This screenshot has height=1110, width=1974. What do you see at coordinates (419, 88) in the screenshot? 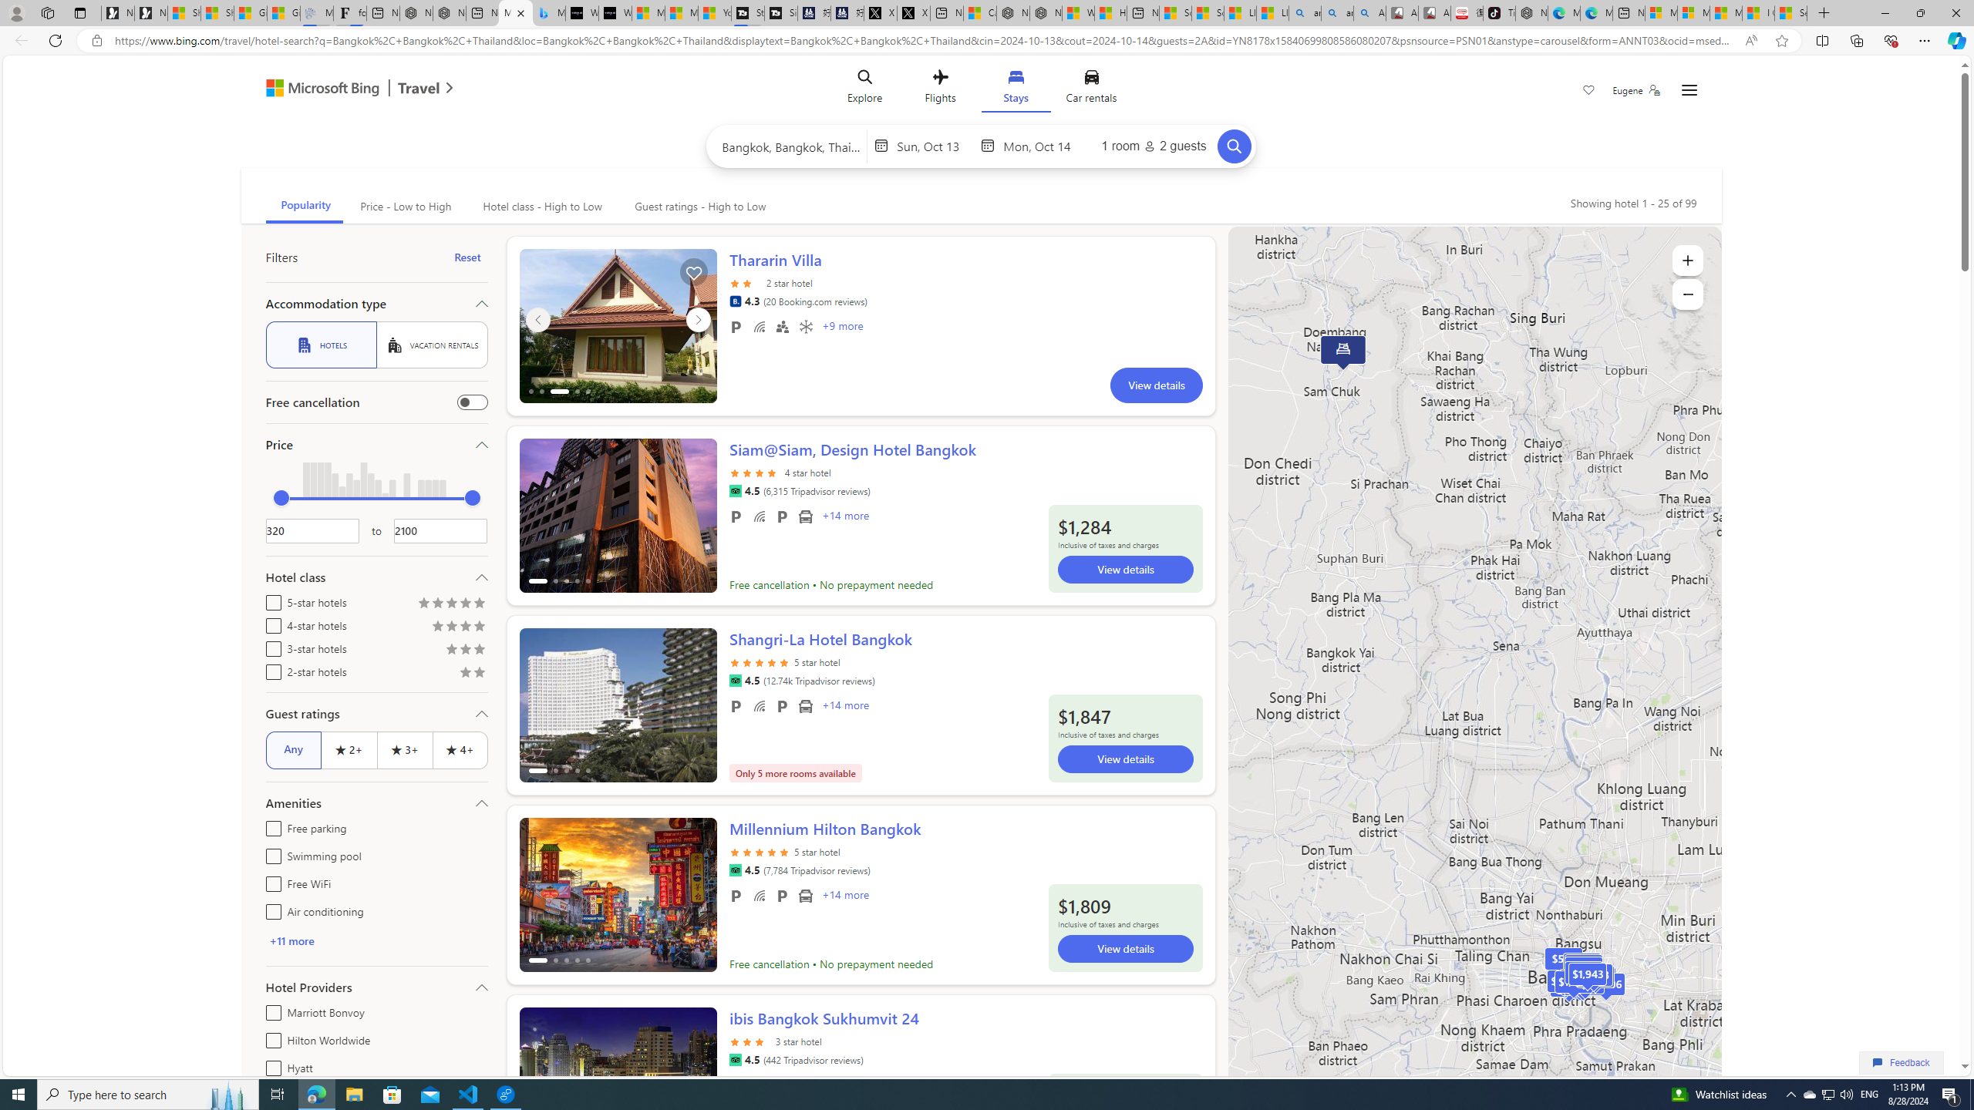
I see `Class: msft-travel-logo` at bounding box center [419, 88].